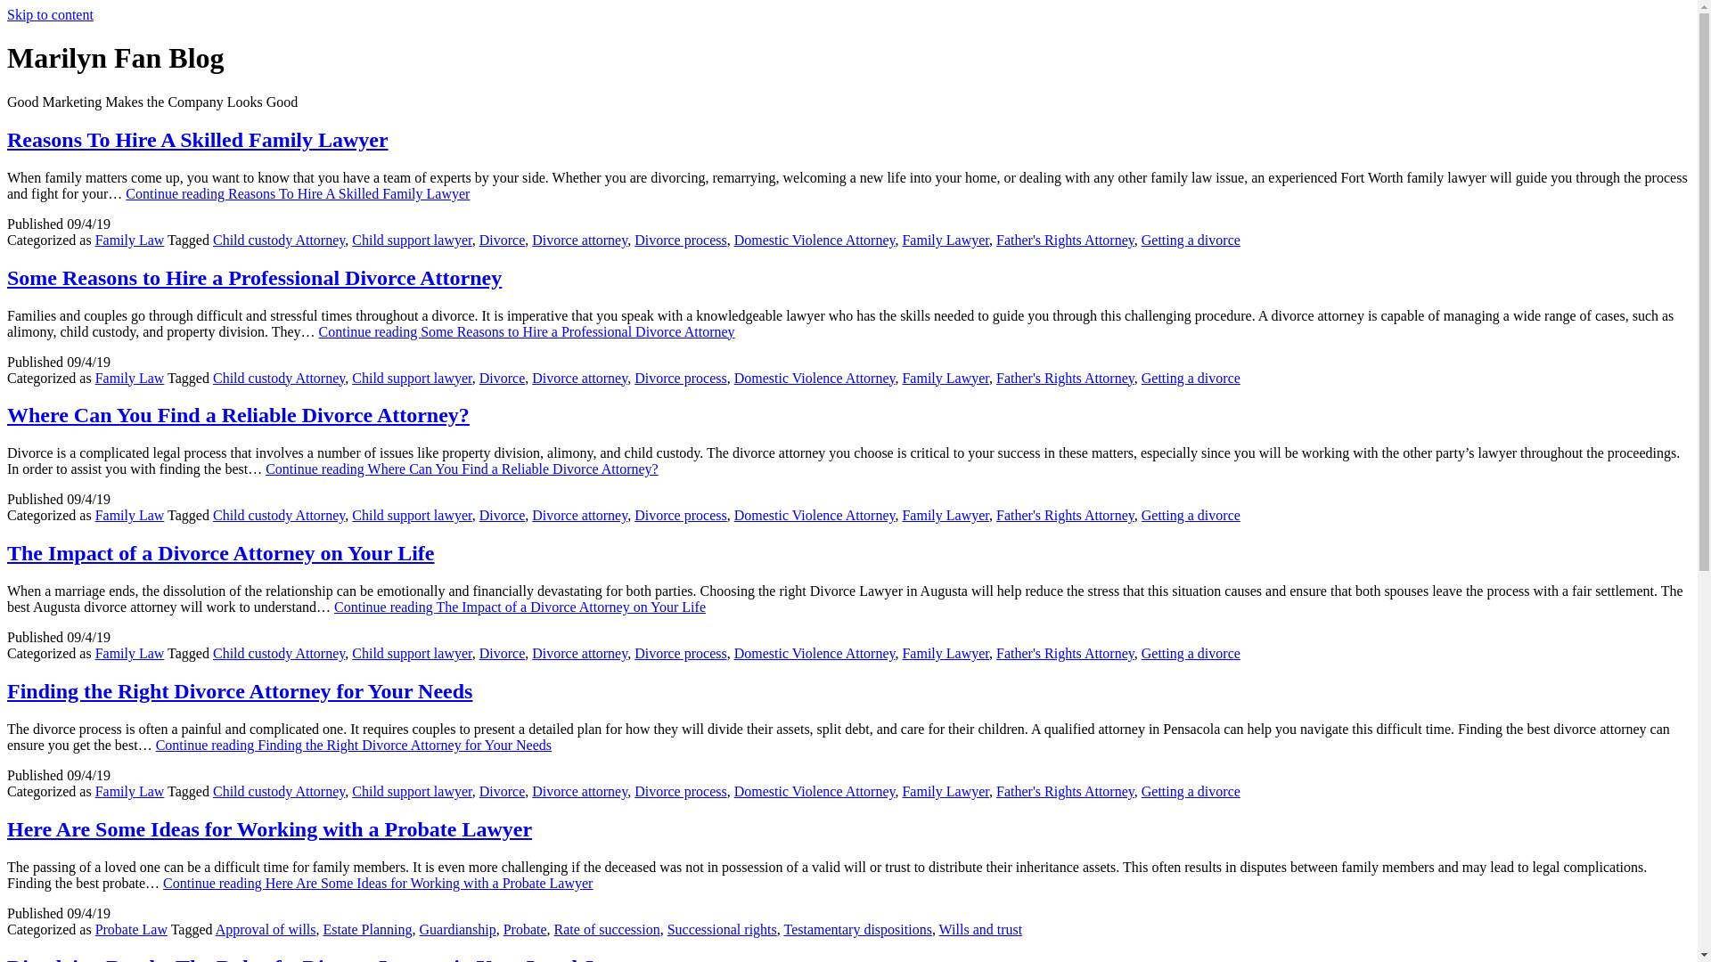 Image resolution: width=1711 pixels, height=962 pixels. Describe the element at coordinates (1191, 378) in the screenshot. I see `Getting a divorce` at that location.